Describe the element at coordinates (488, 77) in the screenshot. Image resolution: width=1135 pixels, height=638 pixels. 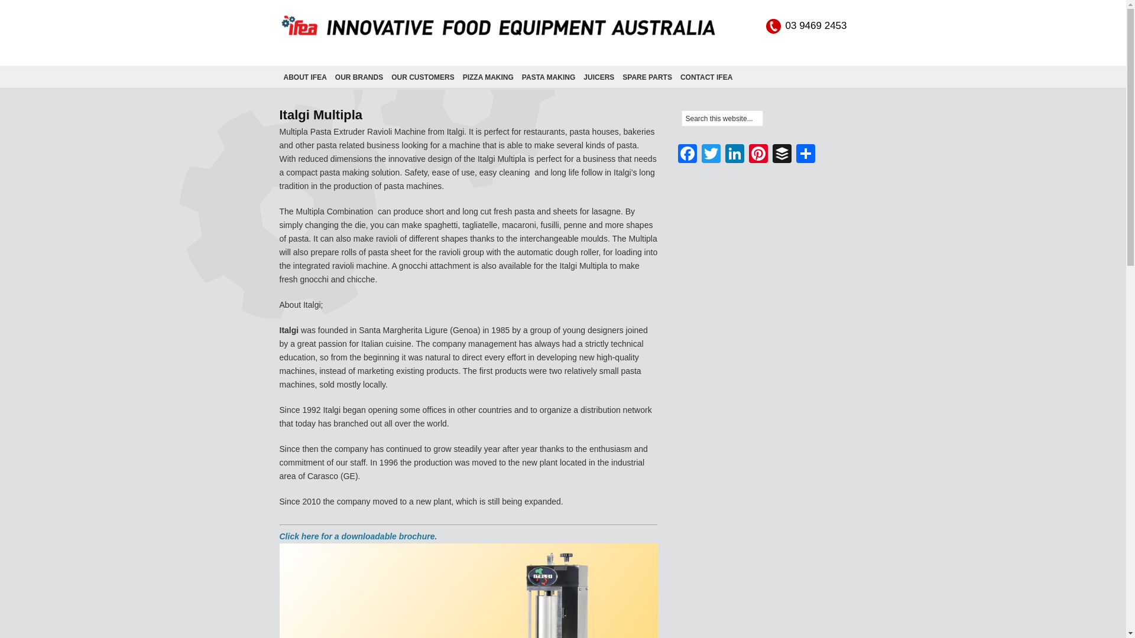
I see `PIZZA MAKING` at that location.